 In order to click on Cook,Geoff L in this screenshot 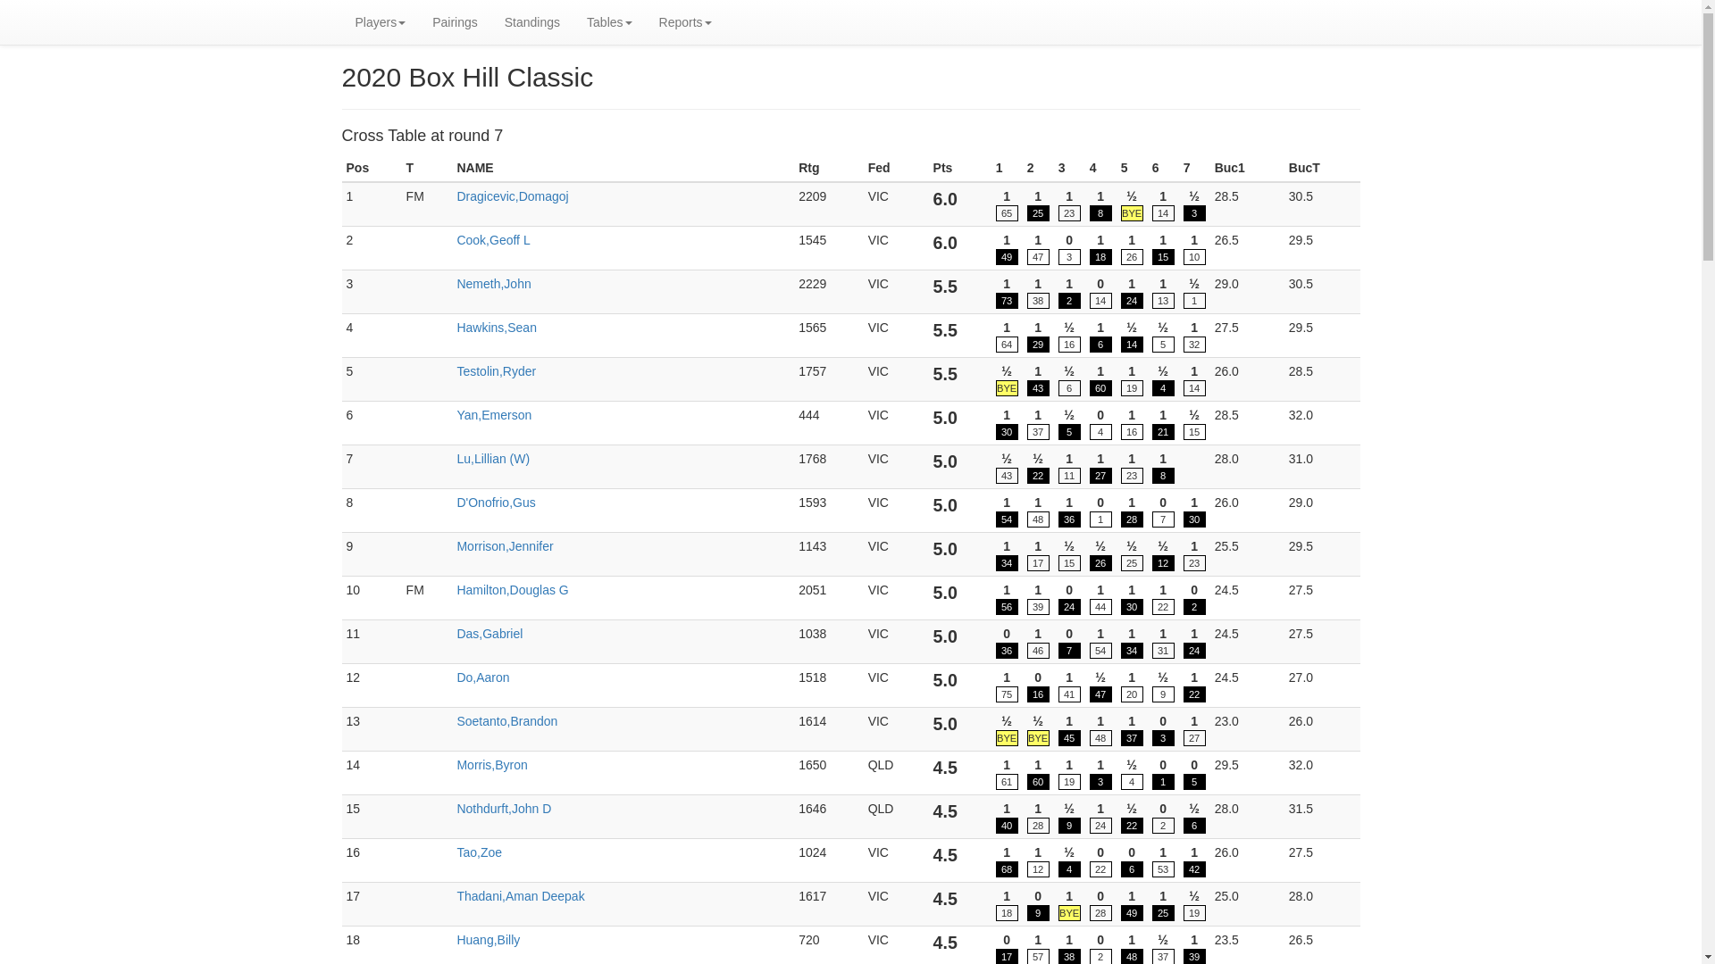, I will do `click(493, 240)`.